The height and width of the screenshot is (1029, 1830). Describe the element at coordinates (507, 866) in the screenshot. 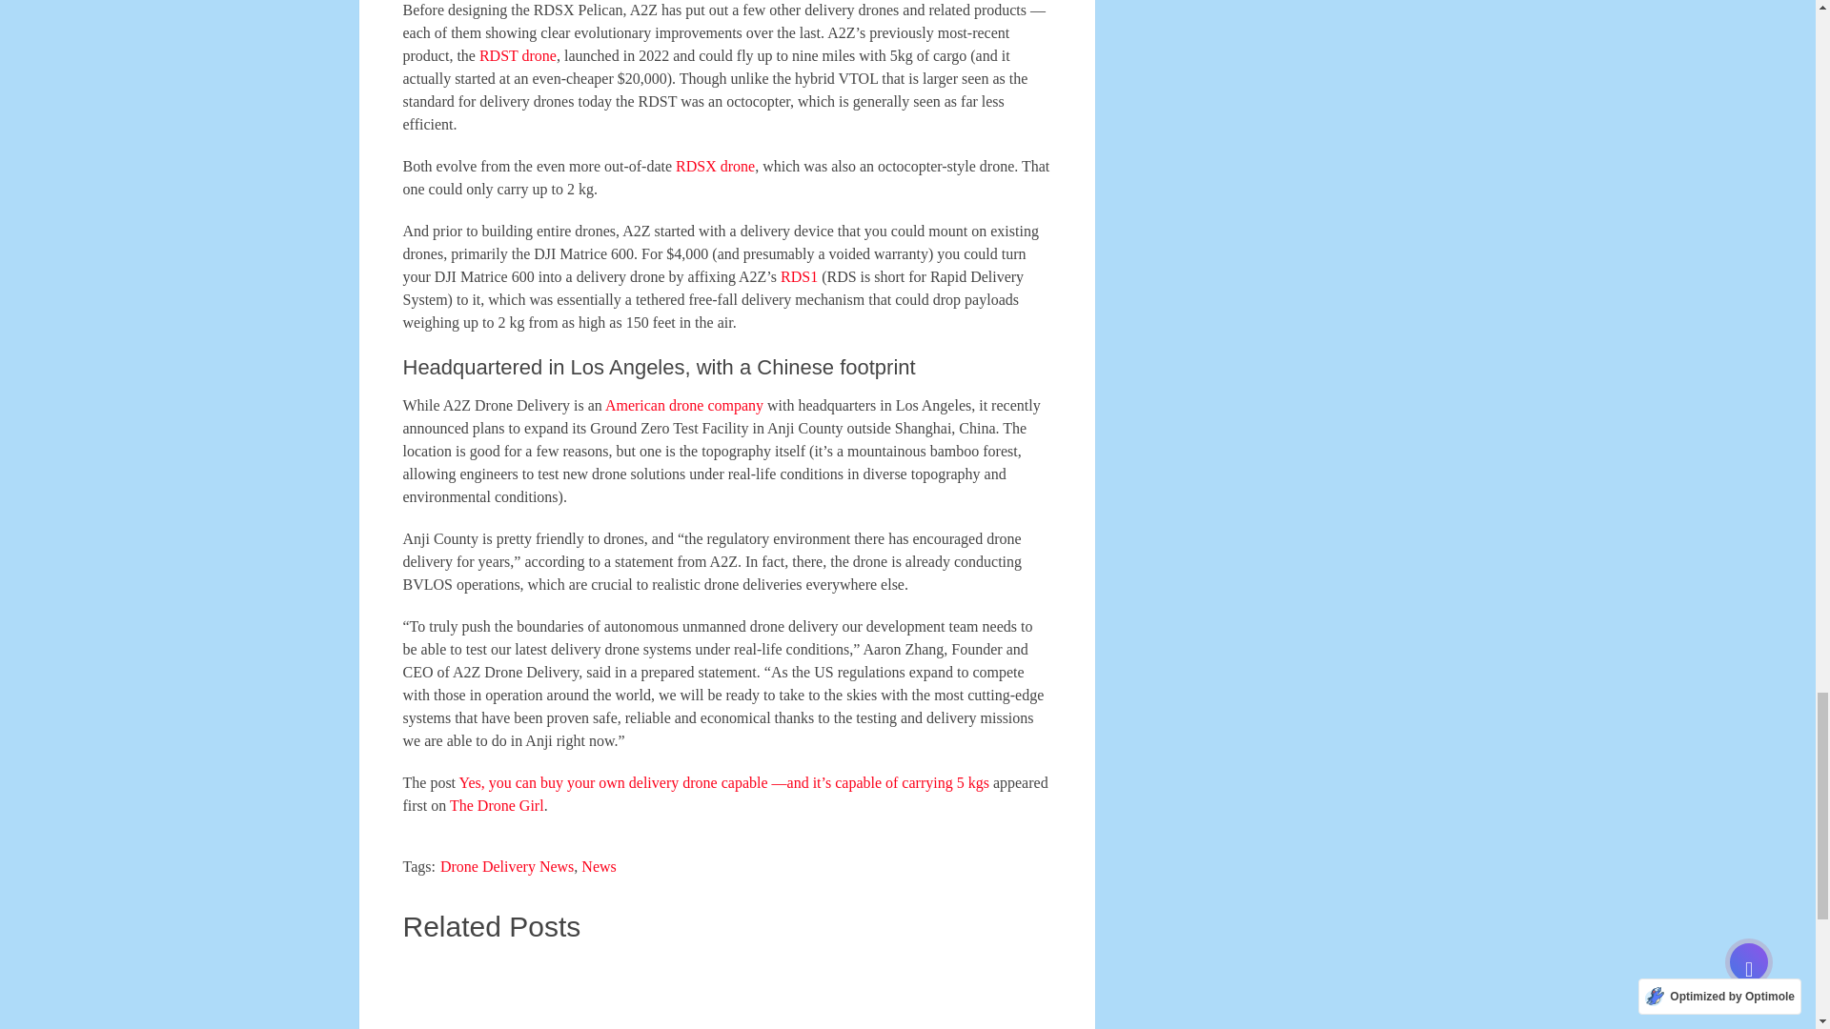

I see `Drone Delivery News` at that location.